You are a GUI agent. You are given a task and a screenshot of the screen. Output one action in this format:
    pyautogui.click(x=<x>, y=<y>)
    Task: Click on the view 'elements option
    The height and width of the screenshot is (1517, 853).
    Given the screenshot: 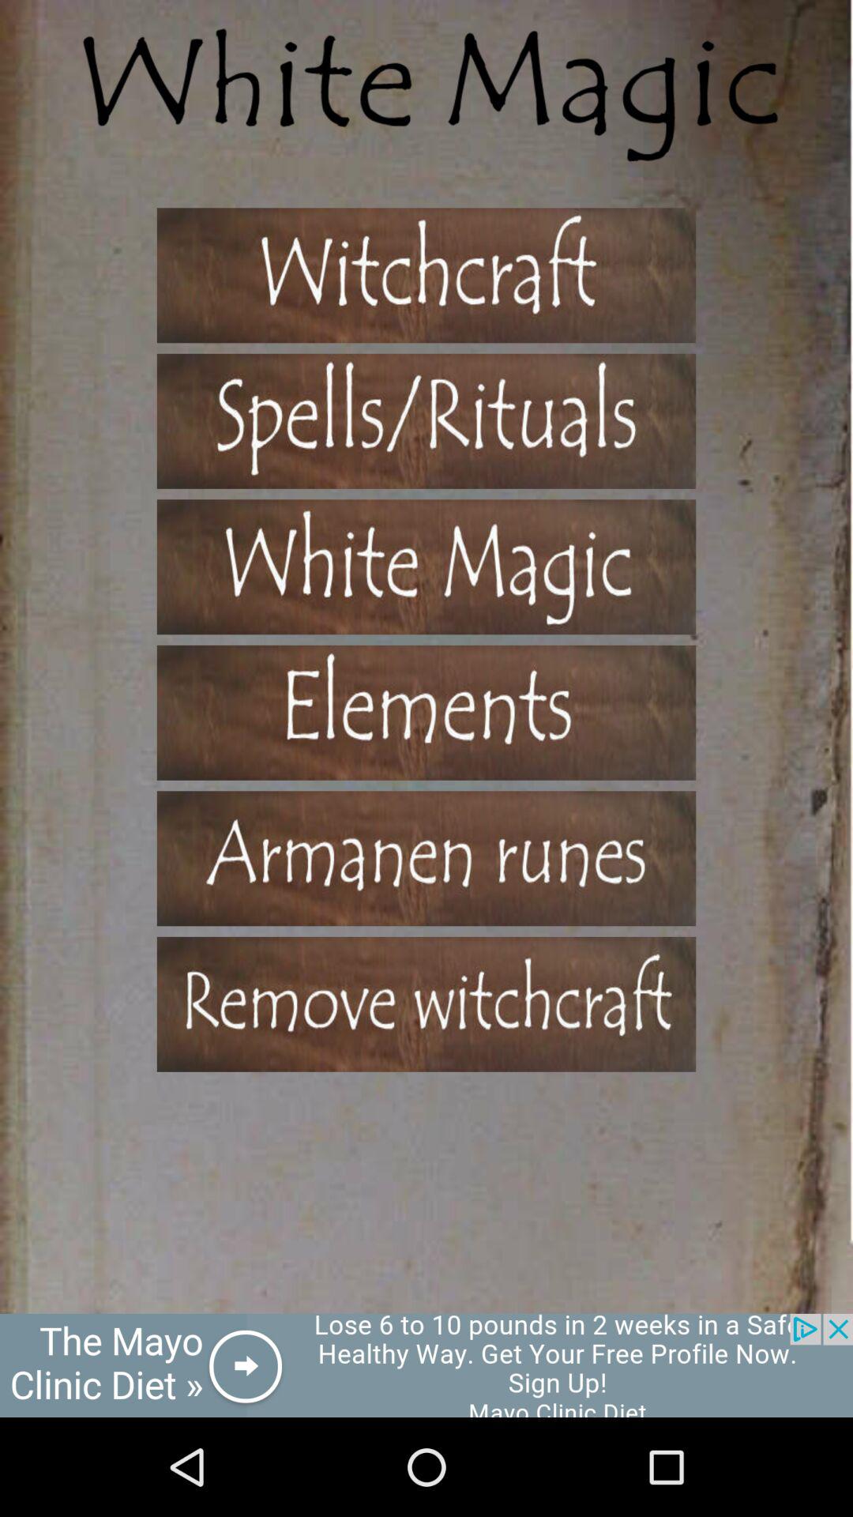 What is the action you would take?
    pyautogui.click(x=426, y=713)
    